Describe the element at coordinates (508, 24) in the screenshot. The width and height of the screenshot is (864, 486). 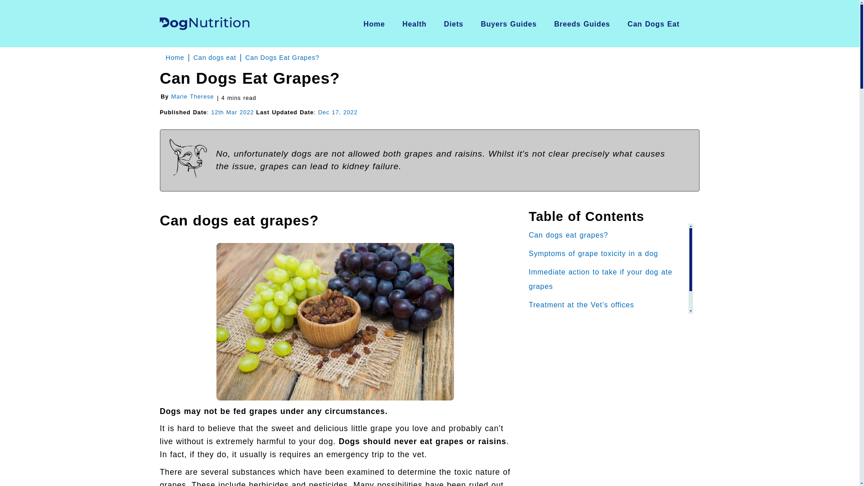
I see `Buyers Guides` at that location.